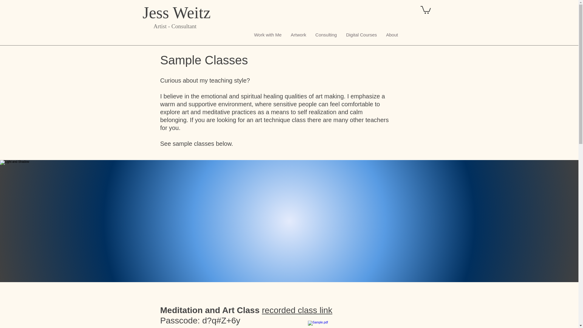 Image resolution: width=583 pixels, height=328 pixels. Describe the element at coordinates (177, 12) in the screenshot. I see `Jess Weitz` at that location.